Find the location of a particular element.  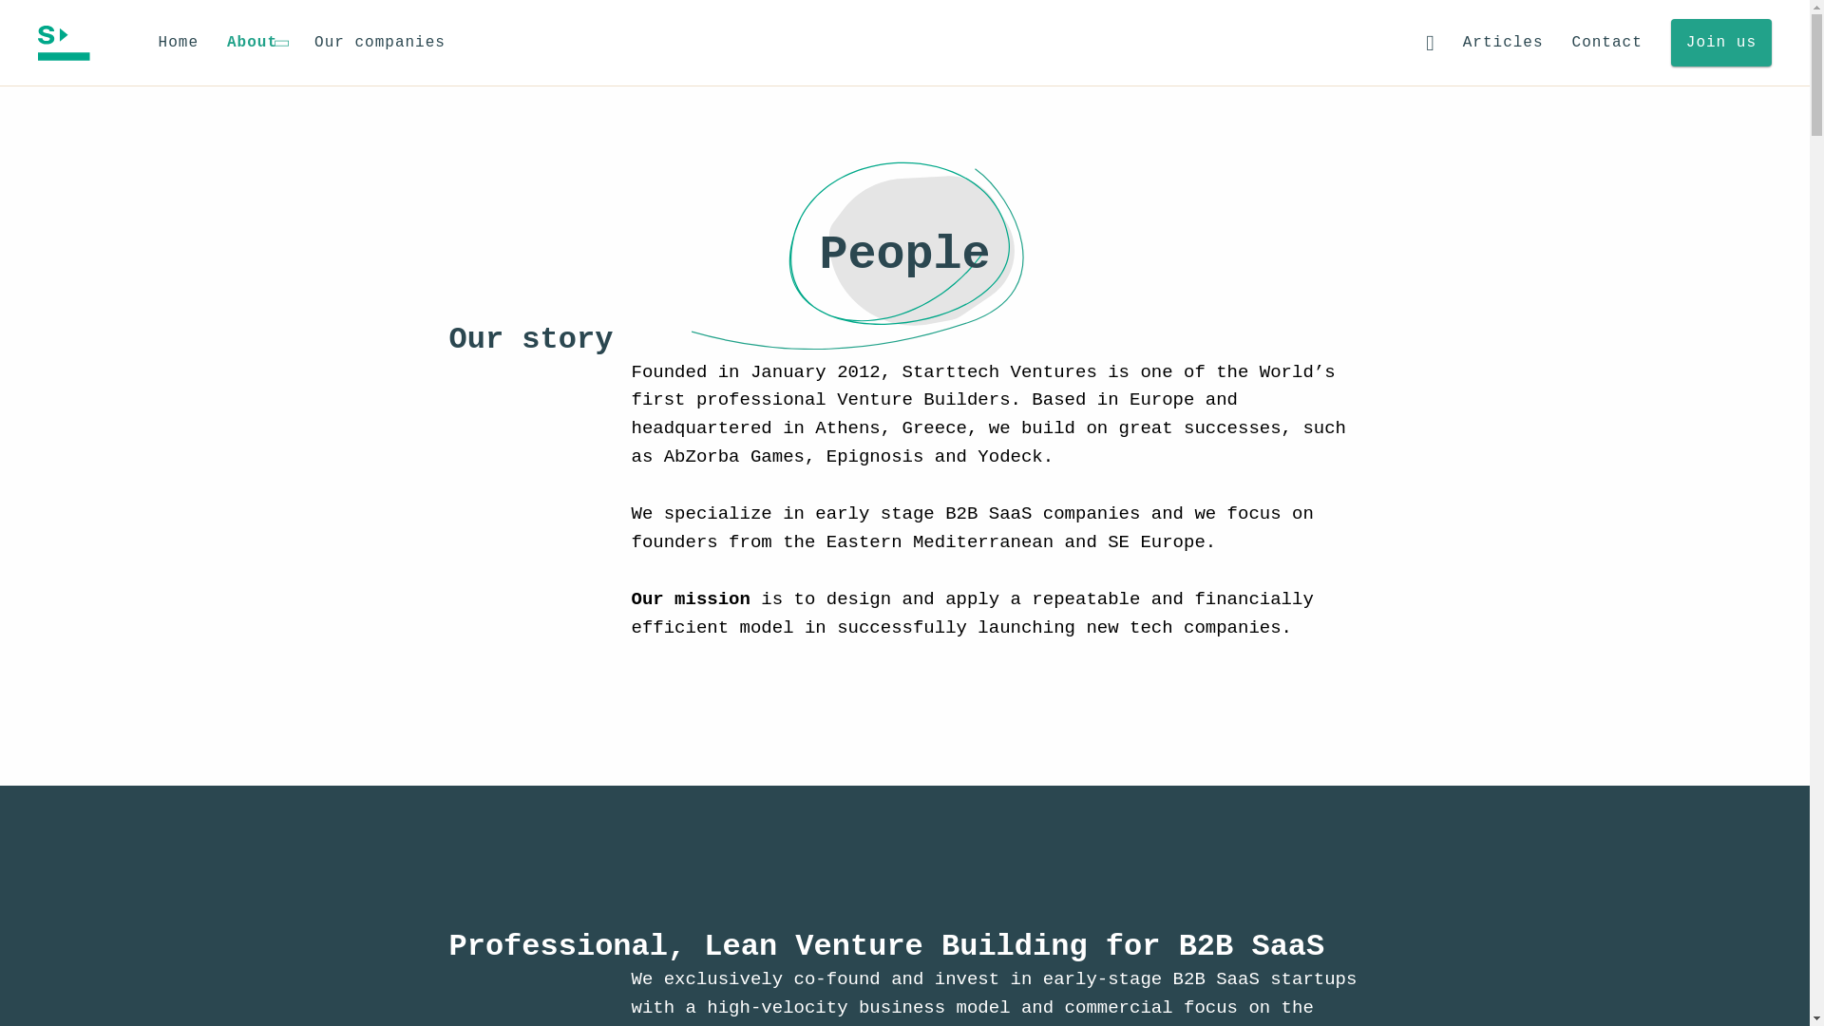

About is located at coordinates (256, 43).